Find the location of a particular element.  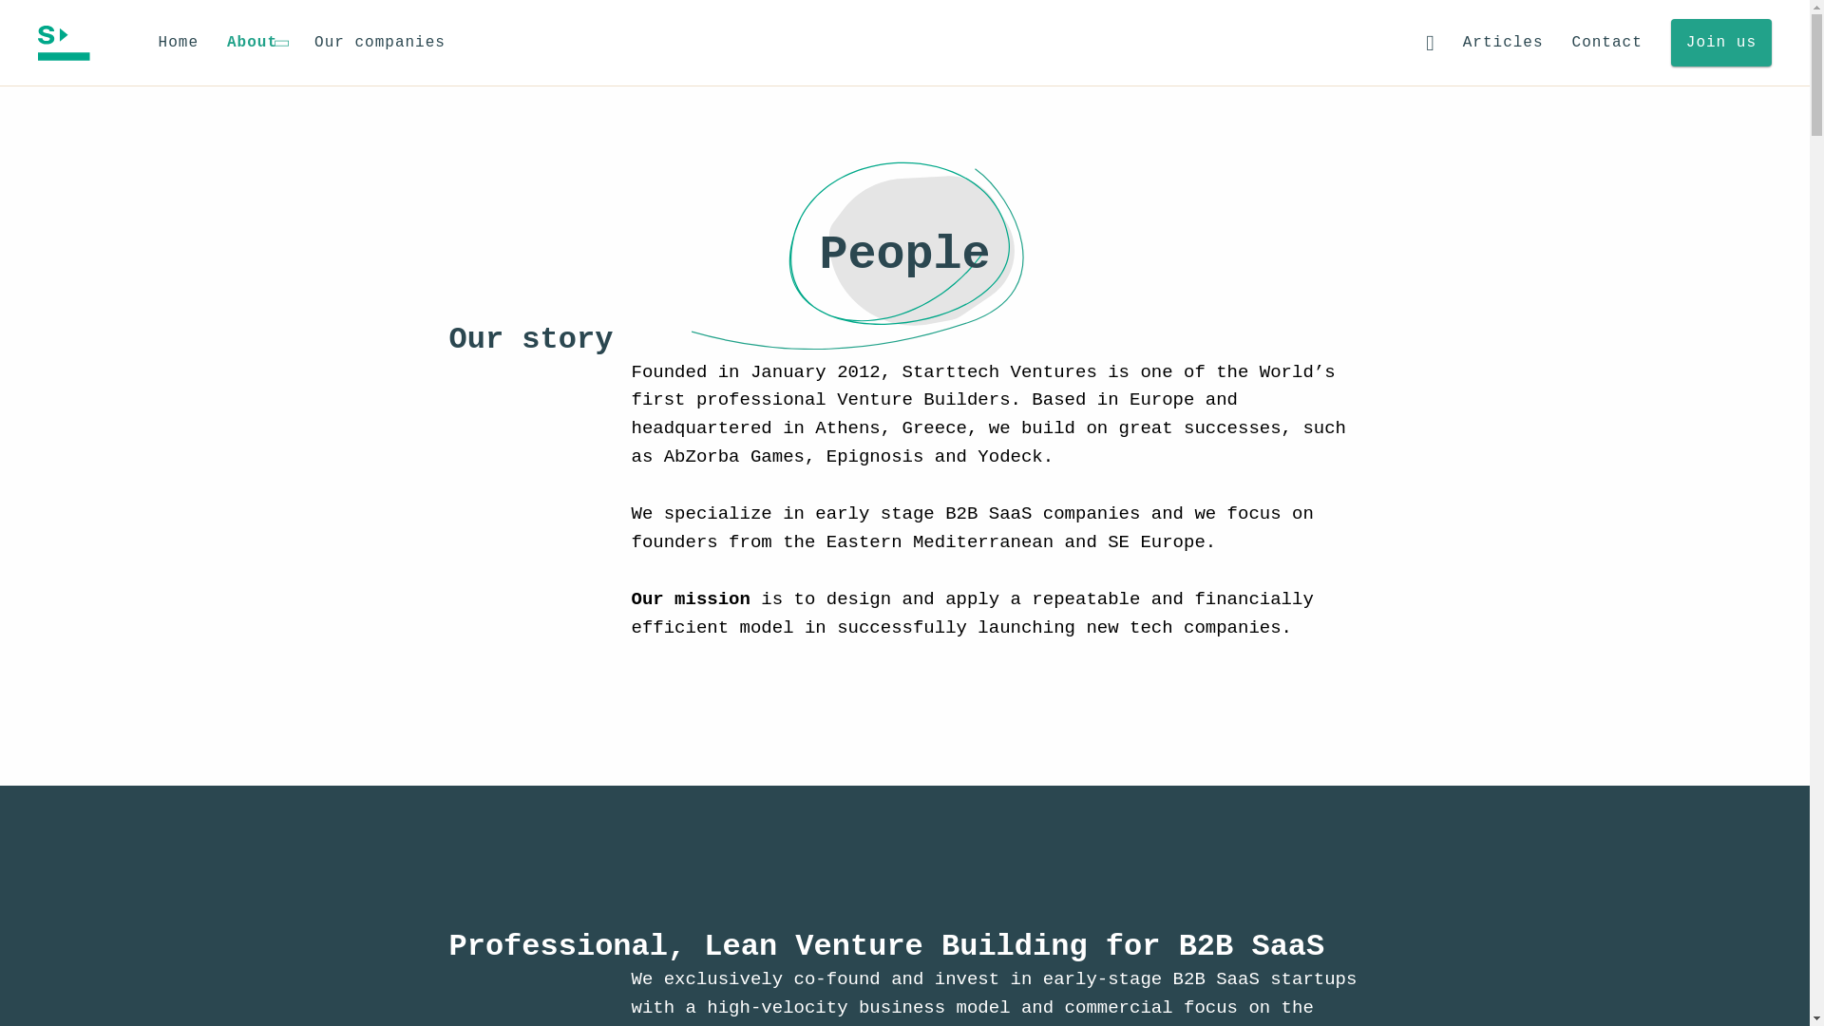

About is located at coordinates (256, 43).